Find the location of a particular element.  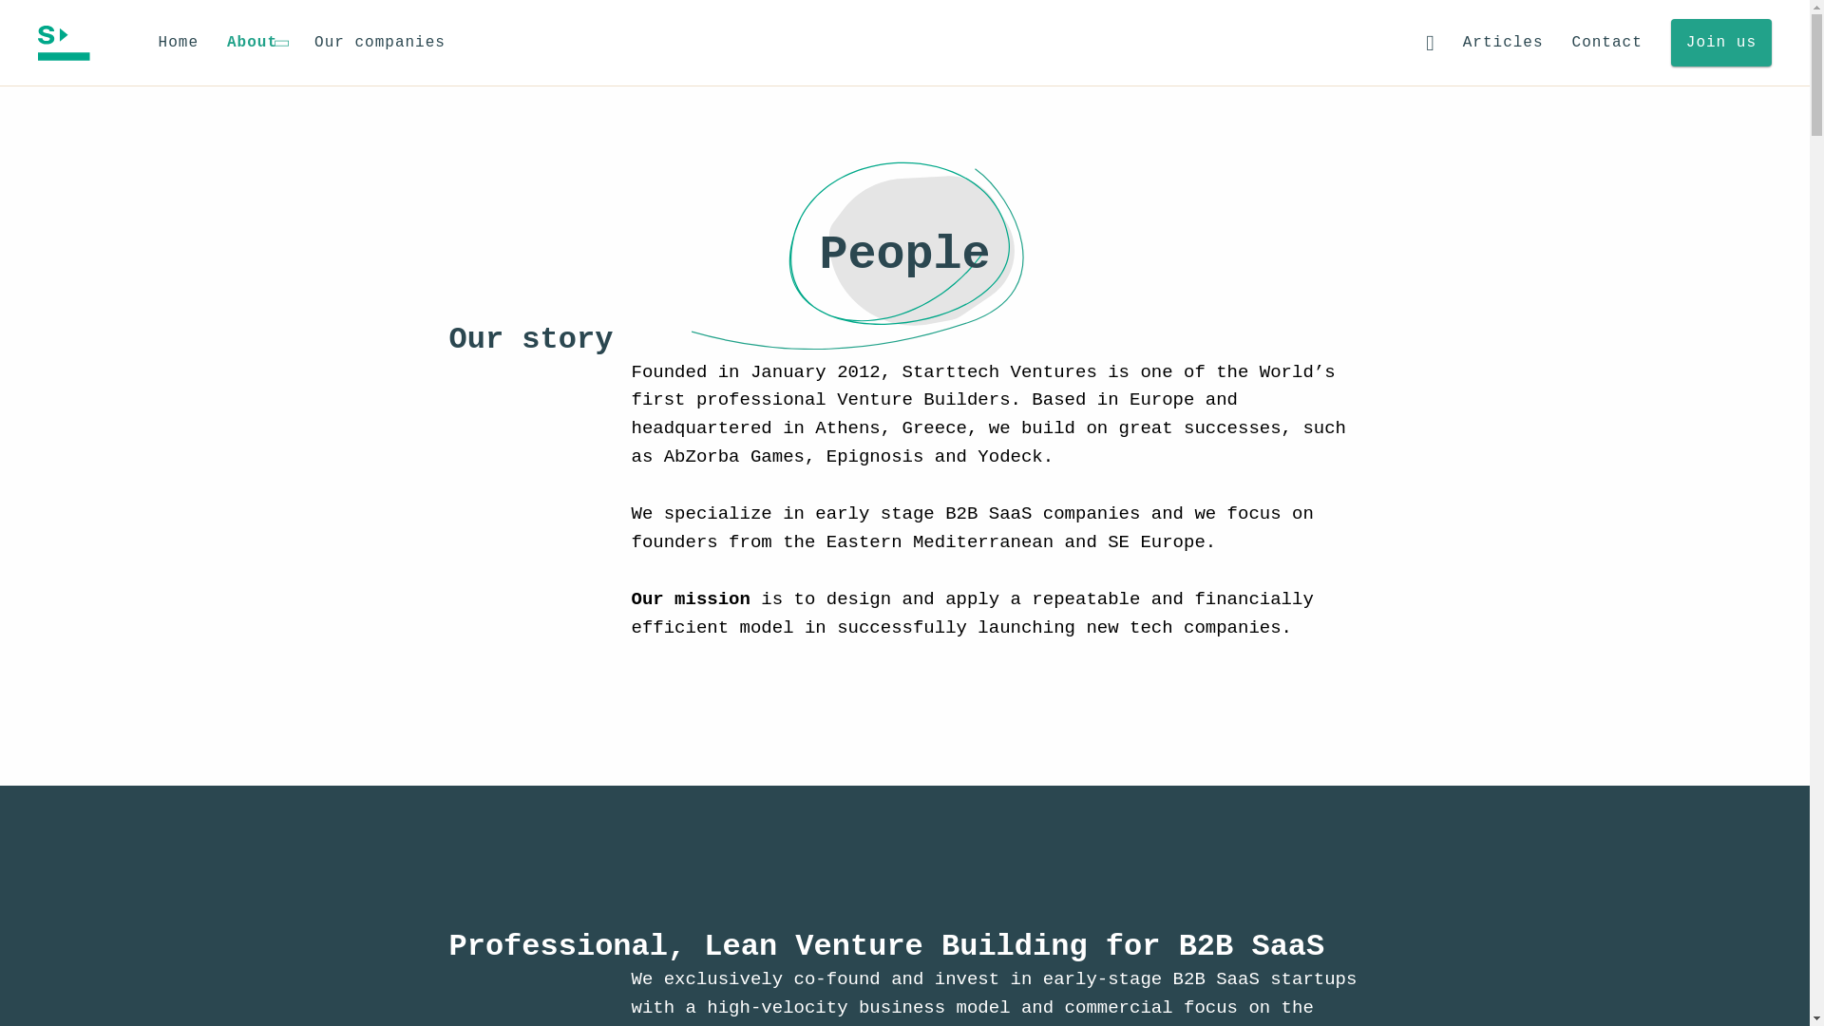

About is located at coordinates (256, 43).